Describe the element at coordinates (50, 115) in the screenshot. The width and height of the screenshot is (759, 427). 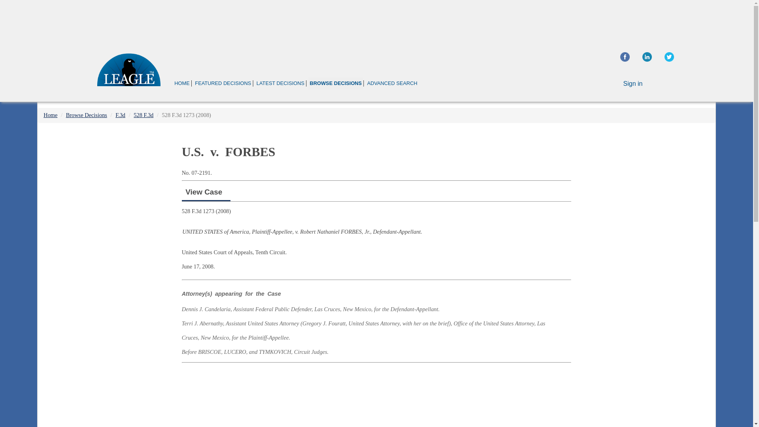
I see `Home` at that location.